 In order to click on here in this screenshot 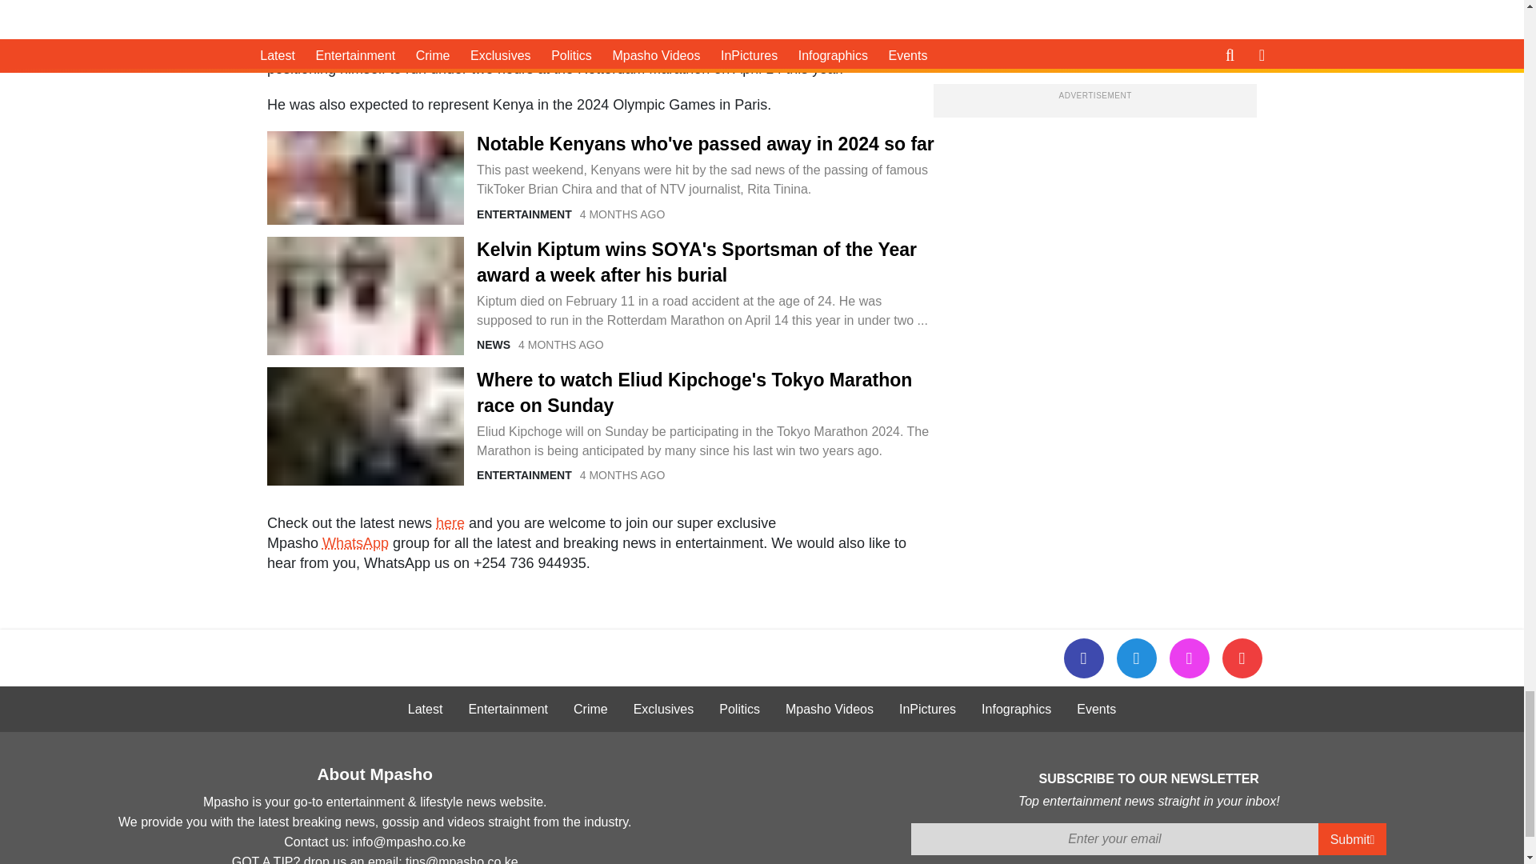, I will do `click(450, 523)`.